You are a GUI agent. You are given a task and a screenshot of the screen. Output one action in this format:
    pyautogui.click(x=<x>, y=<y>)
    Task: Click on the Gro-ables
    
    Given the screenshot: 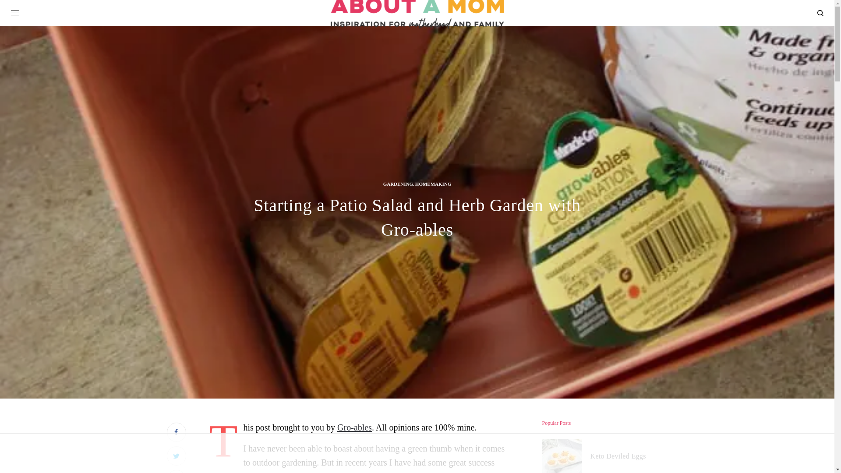 What is the action you would take?
    pyautogui.click(x=354, y=427)
    